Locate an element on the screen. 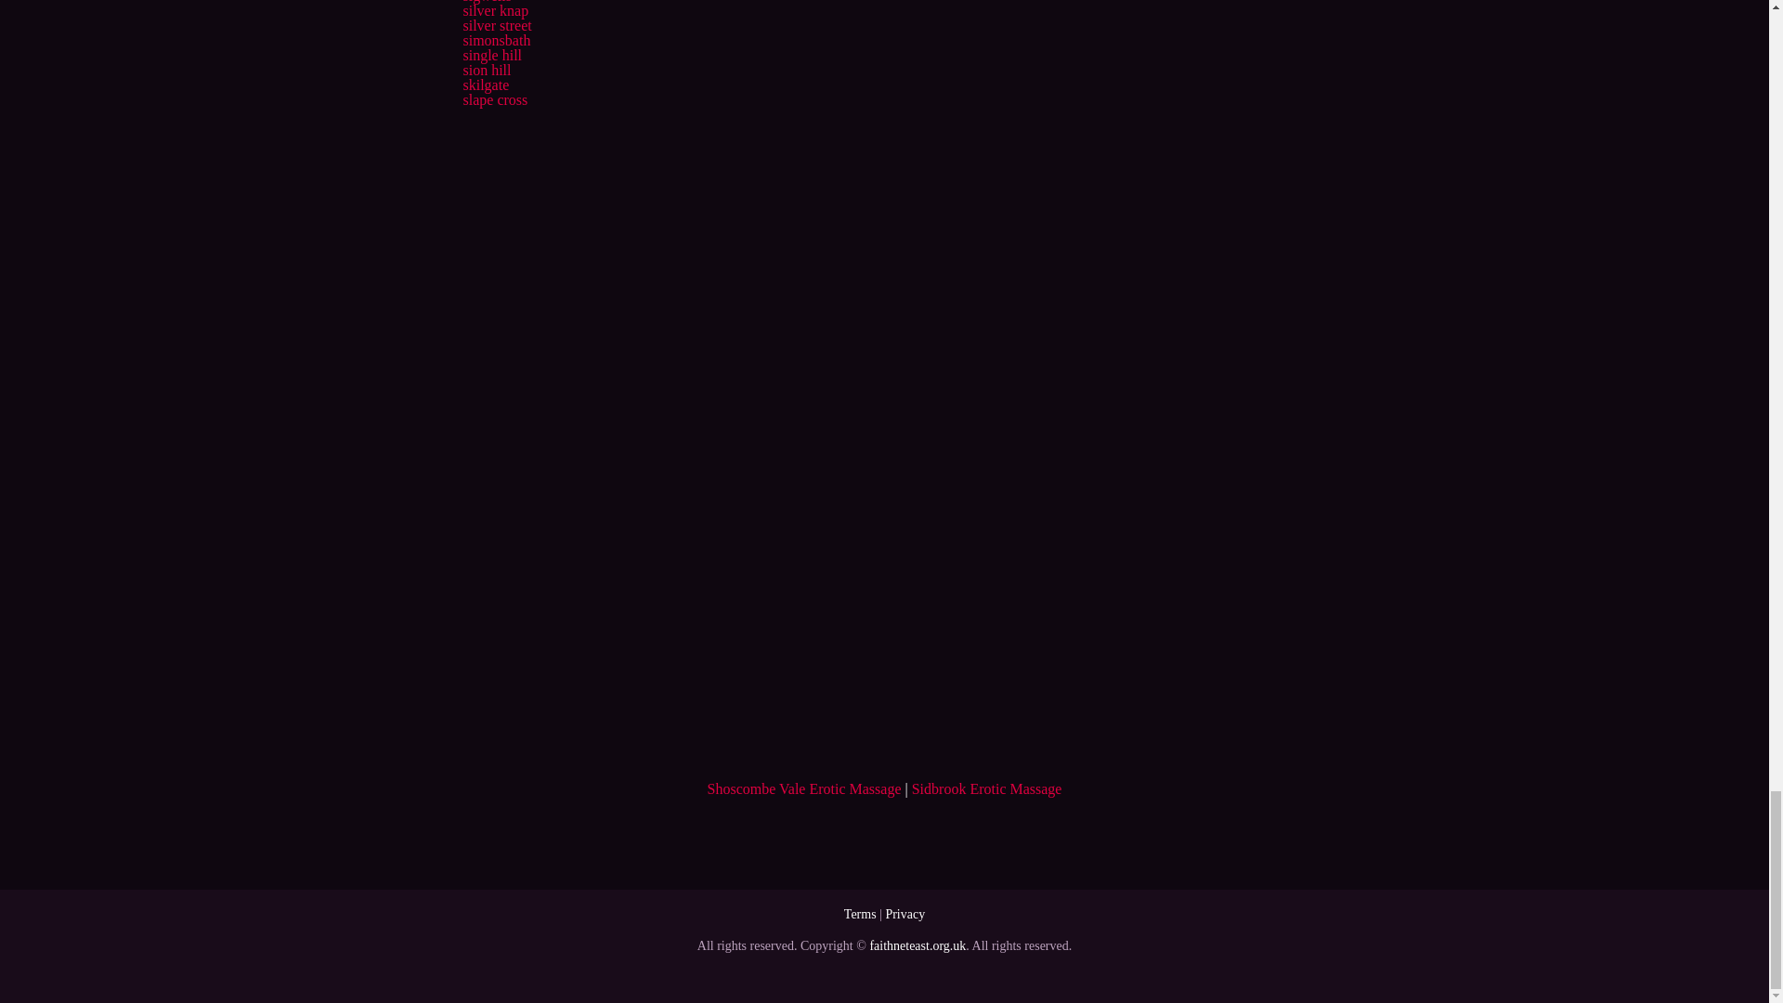 This screenshot has height=1003, width=1783. simonsbath is located at coordinates (496, 39).